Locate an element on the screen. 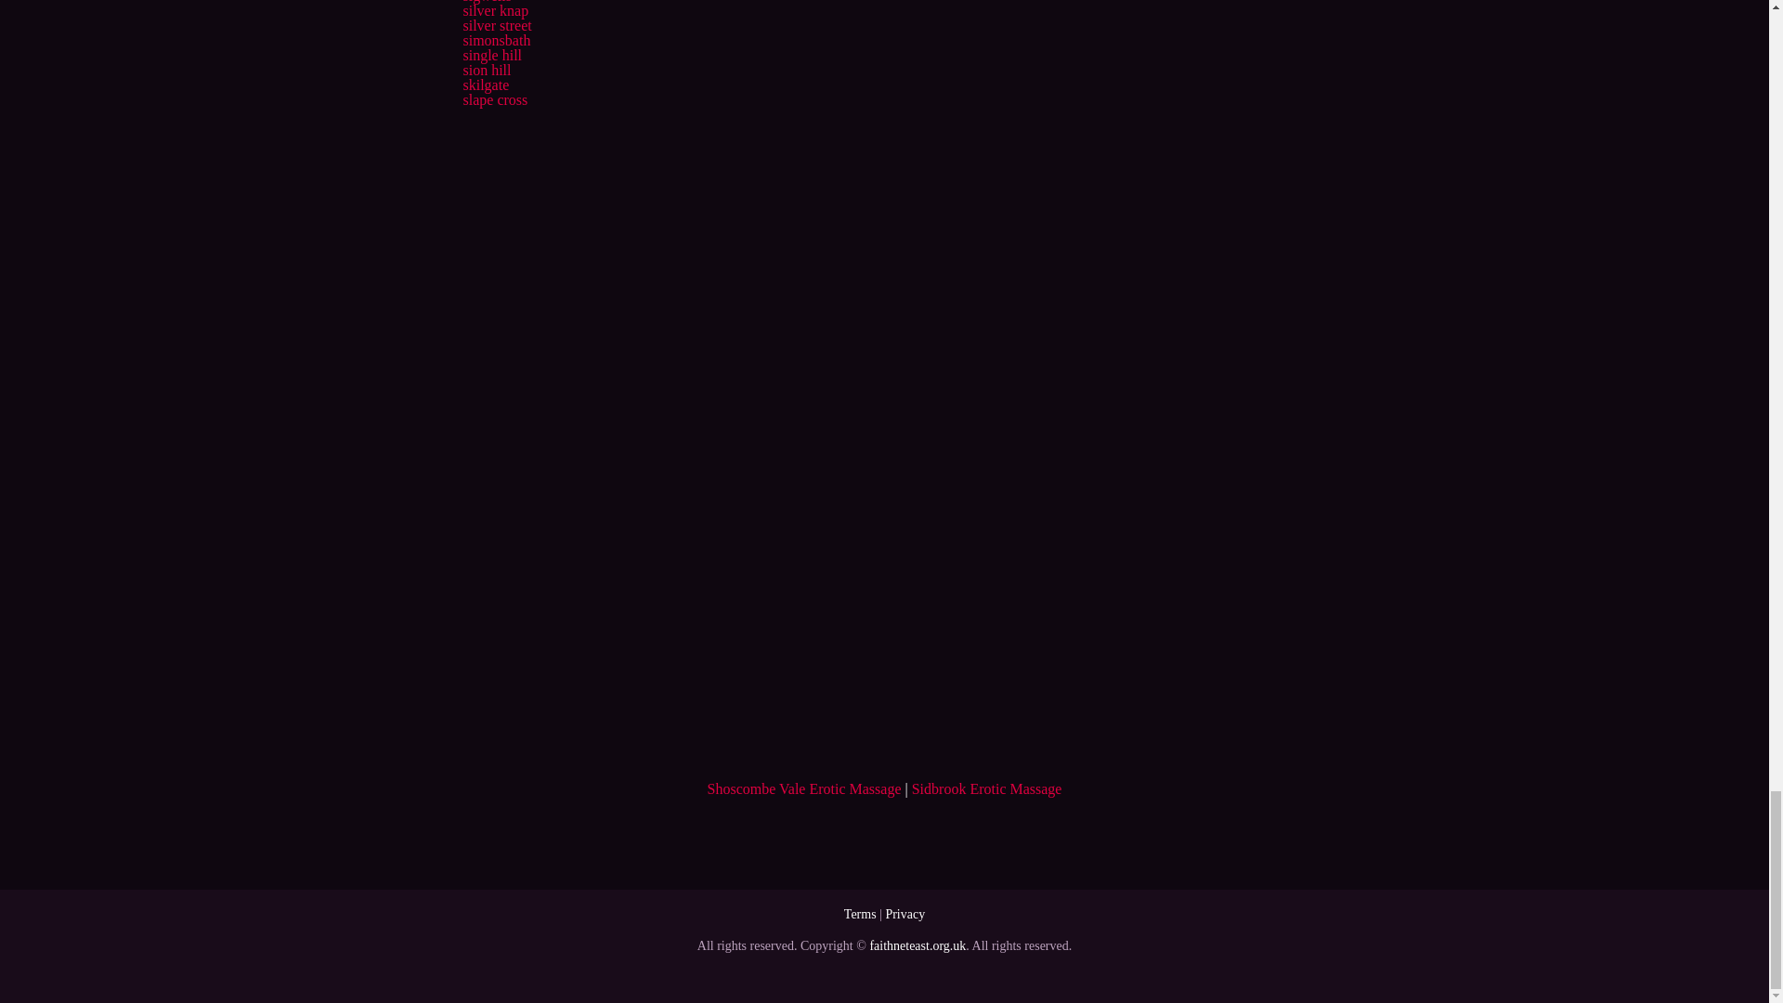 This screenshot has height=1003, width=1783. simonsbath is located at coordinates (496, 39).